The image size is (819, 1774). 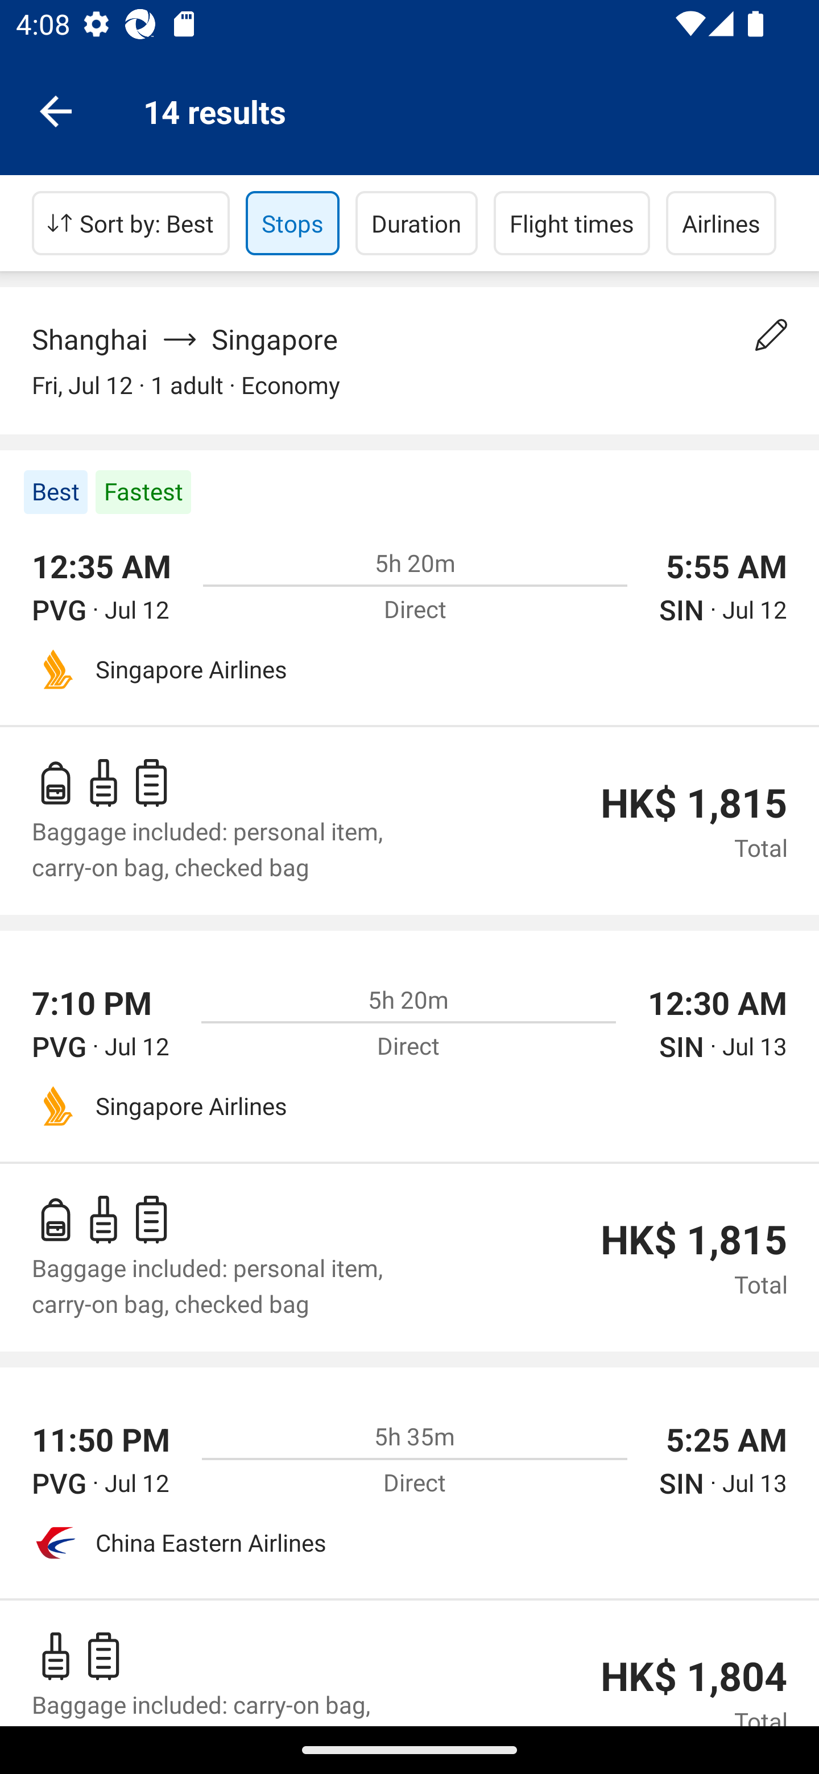 What do you see at coordinates (131, 223) in the screenshot?
I see `Sort by: Best` at bounding box center [131, 223].